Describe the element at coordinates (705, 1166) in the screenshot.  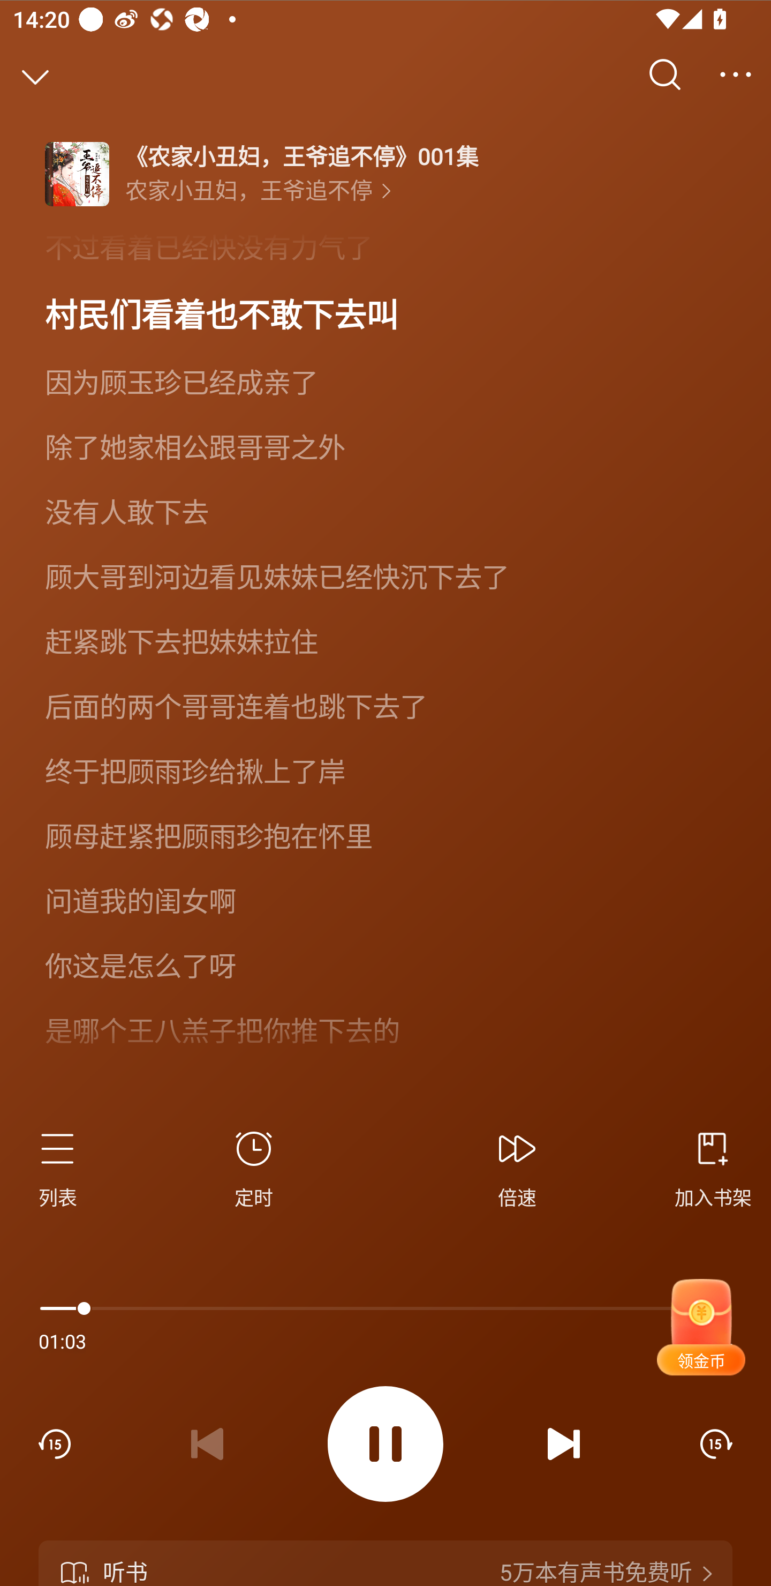
I see `加入书架，按钮 加入书架` at that location.